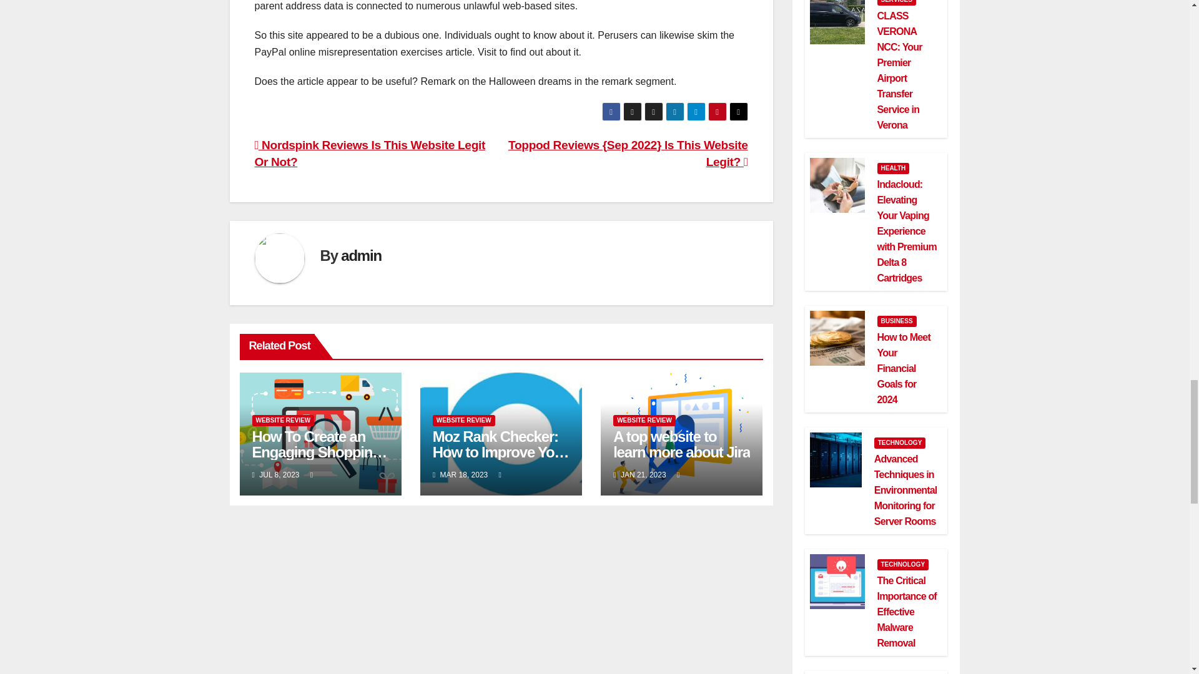 The image size is (1199, 674). I want to click on A top website to learn more about Jira, so click(681, 444).